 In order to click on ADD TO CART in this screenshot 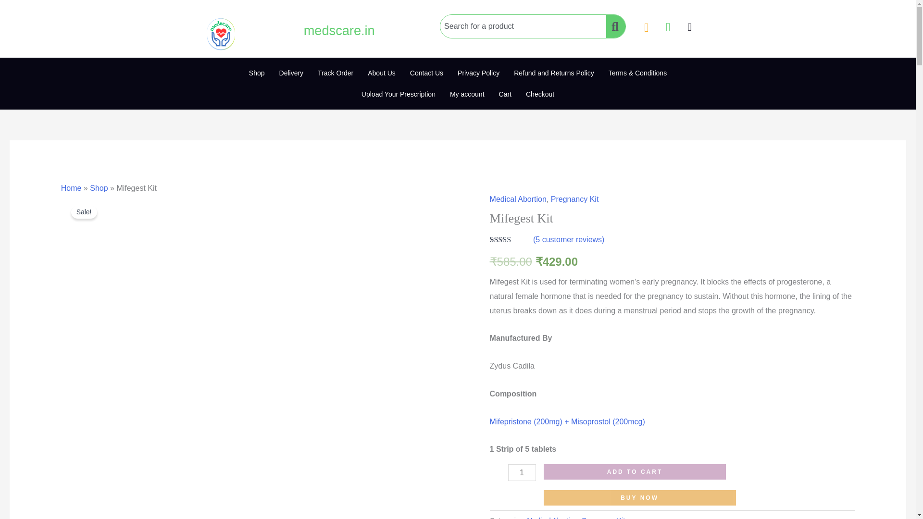, I will do `click(635, 471)`.